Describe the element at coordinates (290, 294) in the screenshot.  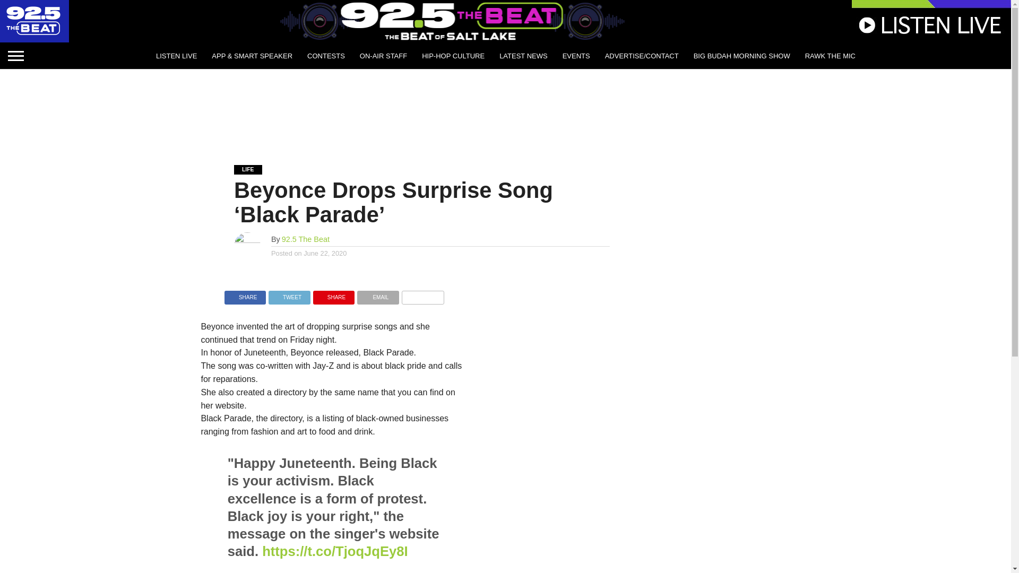
I see `Tweet This Post` at that location.